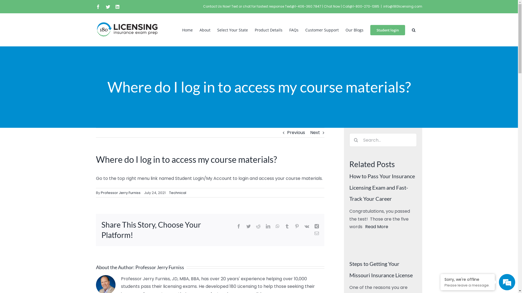 Image resolution: width=522 pixels, height=293 pixels. Describe the element at coordinates (232, 30) in the screenshot. I see `Select Your State` at that location.